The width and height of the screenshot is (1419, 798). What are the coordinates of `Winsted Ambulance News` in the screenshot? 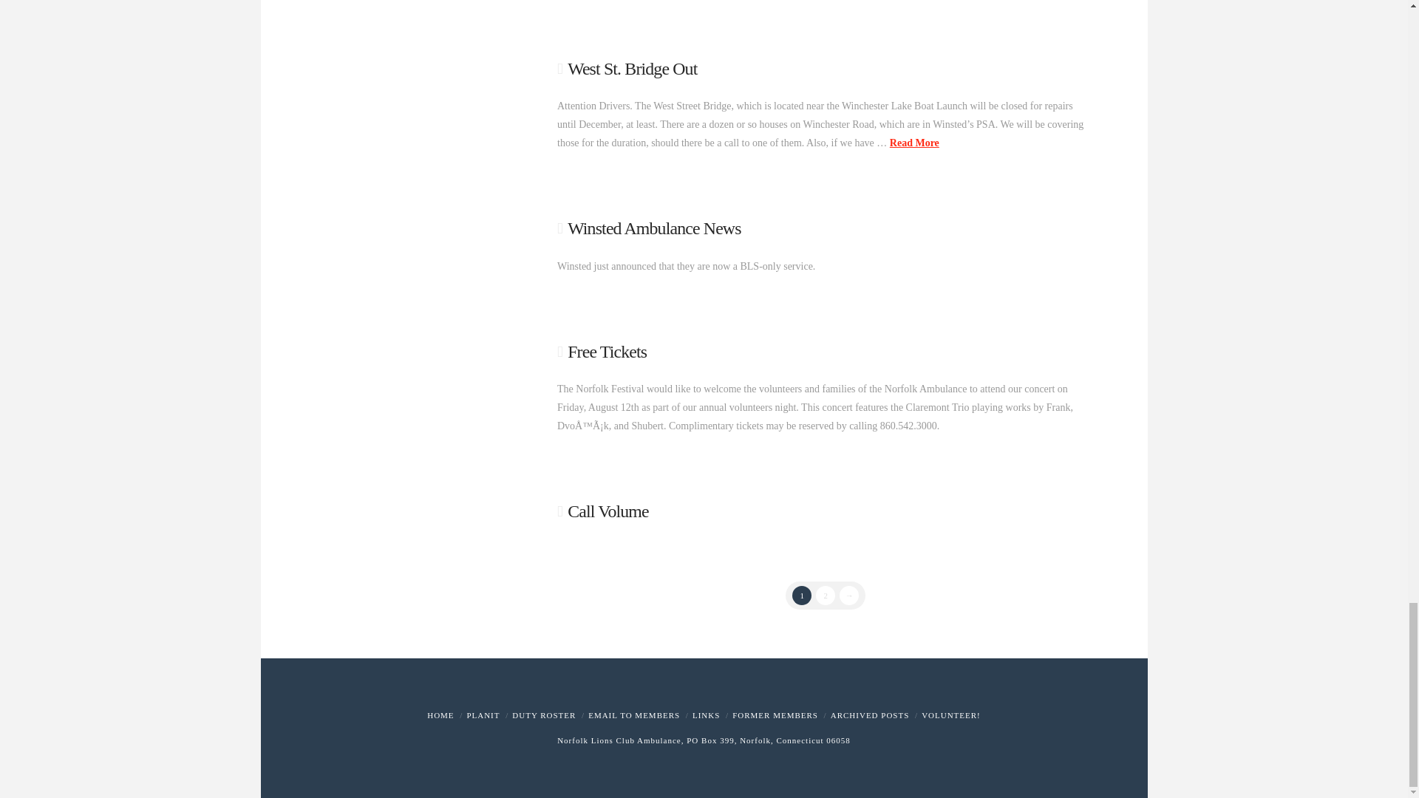 It's located at (654, 228).